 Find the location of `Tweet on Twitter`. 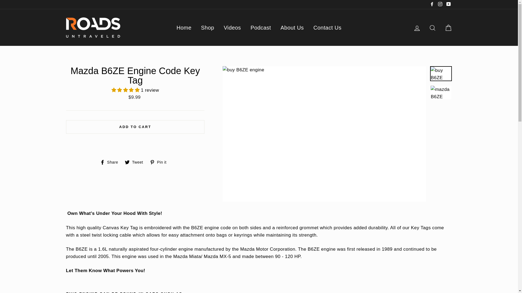

Tweet on Twitter is located at coordinates (136, 162).